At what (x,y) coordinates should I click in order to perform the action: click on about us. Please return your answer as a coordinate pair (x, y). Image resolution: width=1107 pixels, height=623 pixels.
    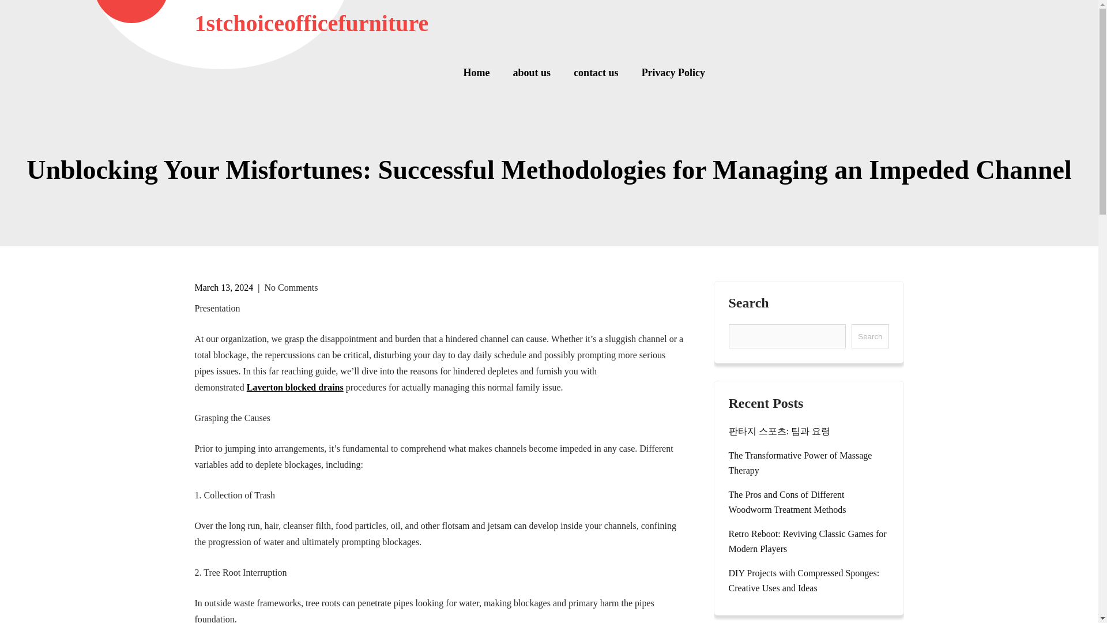
    Looking at the image, I should click on (532, 73).